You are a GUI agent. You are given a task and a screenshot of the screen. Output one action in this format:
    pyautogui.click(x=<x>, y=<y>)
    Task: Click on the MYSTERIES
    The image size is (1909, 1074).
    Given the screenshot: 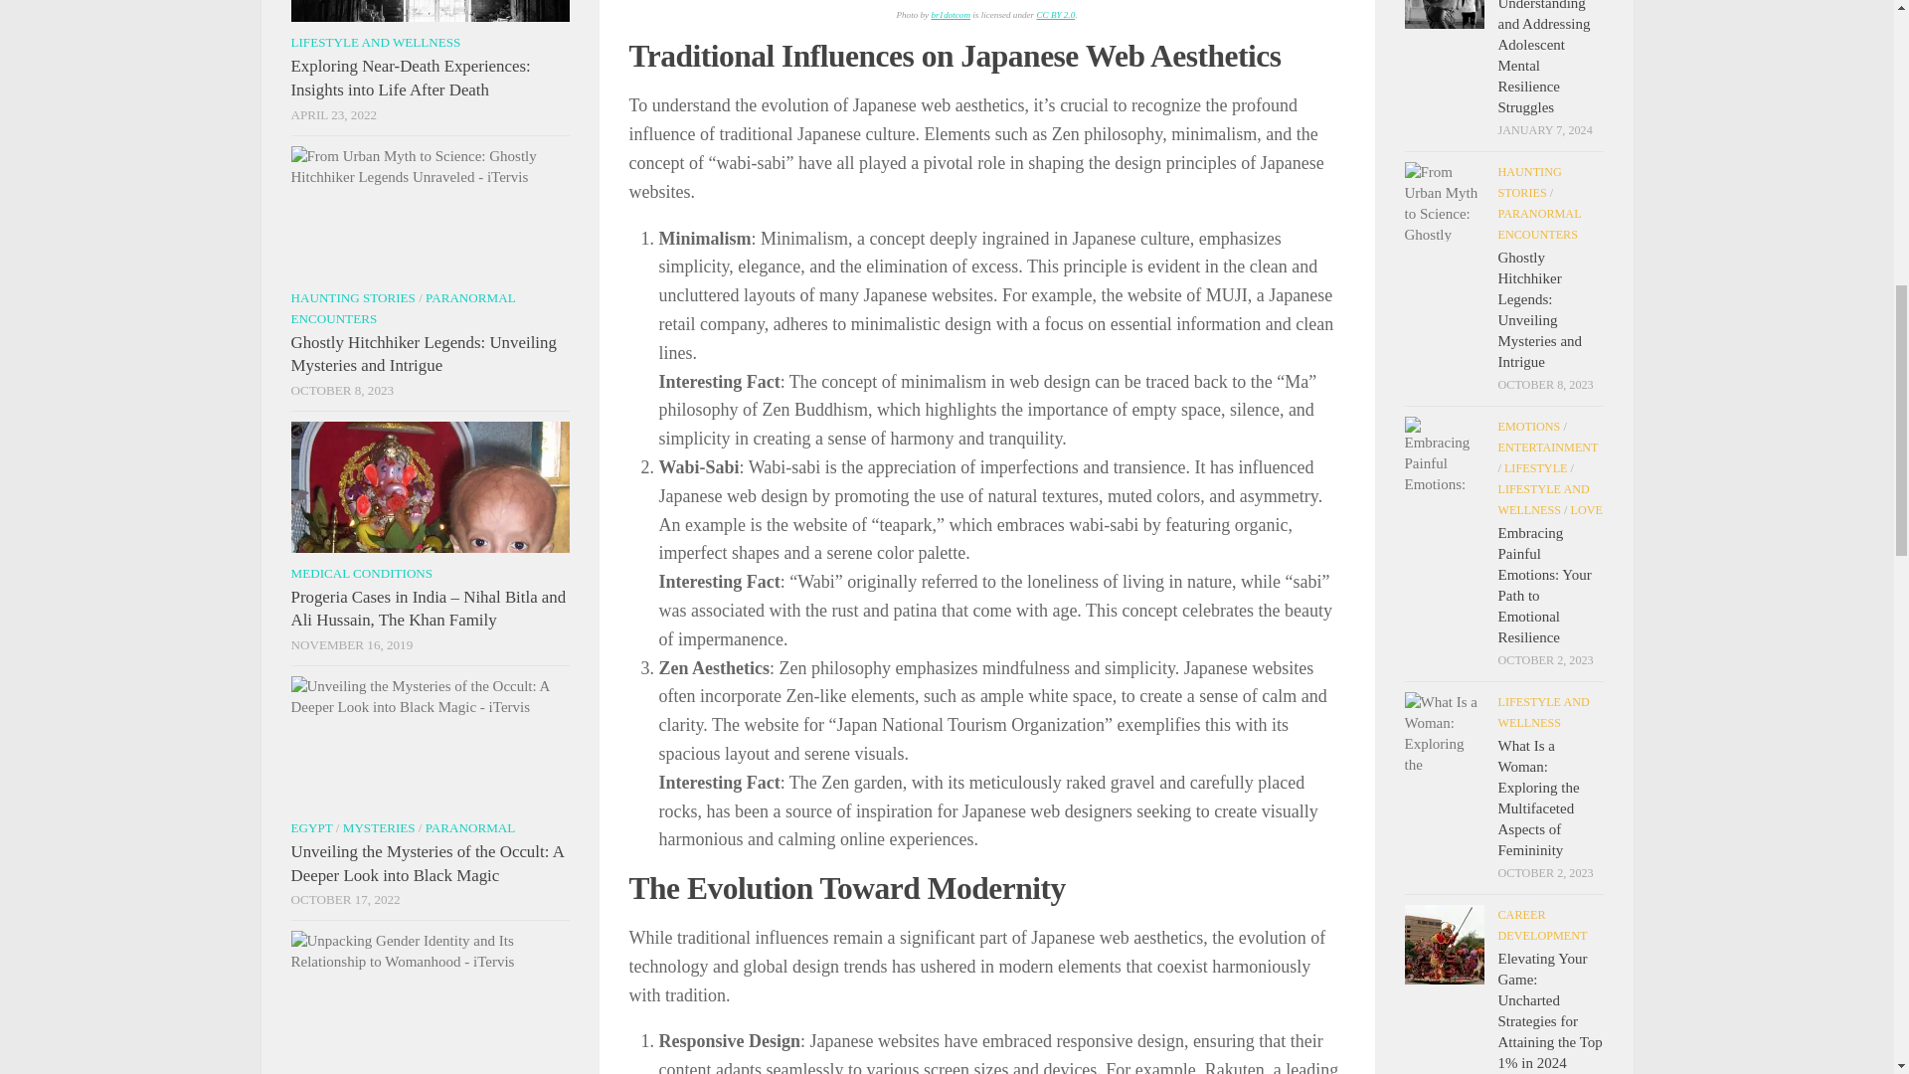 What is the action you would take?
    pyautogui.click(x=380, y=827)
    